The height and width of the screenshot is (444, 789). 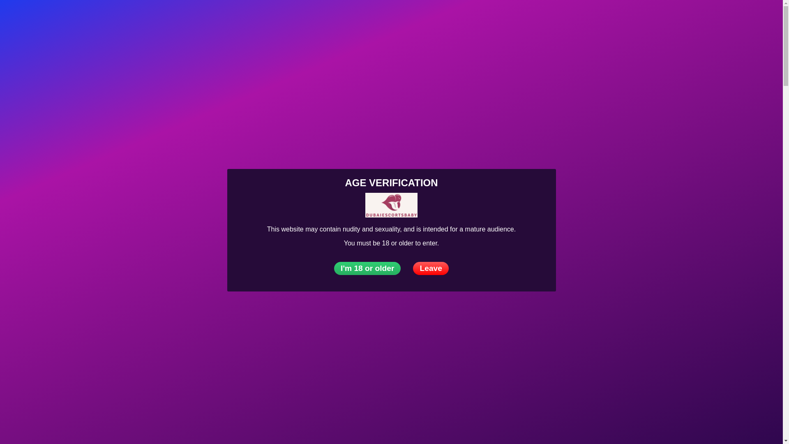 I want to click on Classified Ads, so click(x=316, y=18).